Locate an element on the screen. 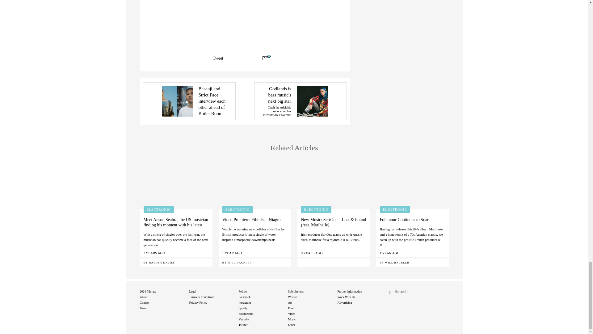  Next article: Godlands is bass music's next big star is located at coordinates (300, 101).